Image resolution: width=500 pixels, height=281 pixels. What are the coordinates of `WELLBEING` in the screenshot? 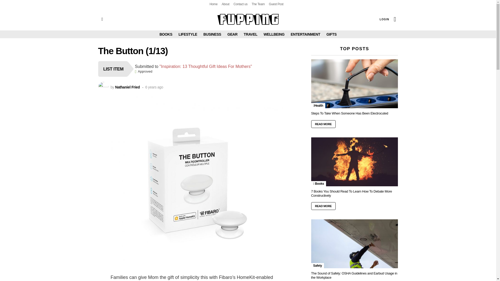 It's located at (274, 34).